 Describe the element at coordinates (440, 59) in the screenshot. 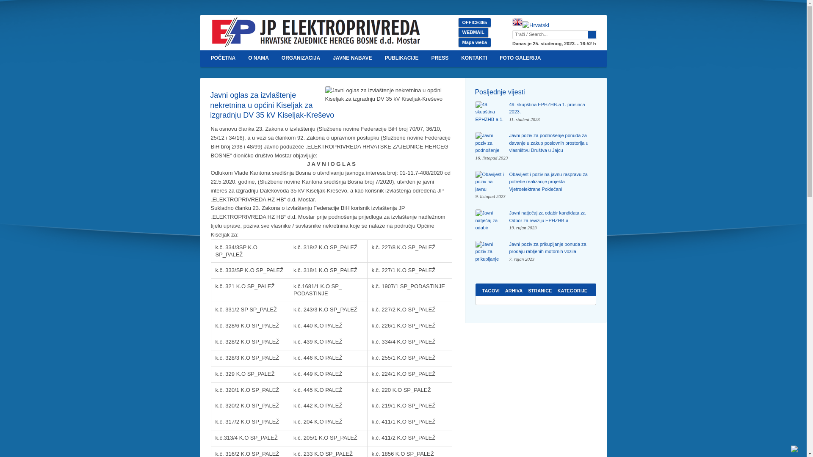

I see `PRESS` at that location.